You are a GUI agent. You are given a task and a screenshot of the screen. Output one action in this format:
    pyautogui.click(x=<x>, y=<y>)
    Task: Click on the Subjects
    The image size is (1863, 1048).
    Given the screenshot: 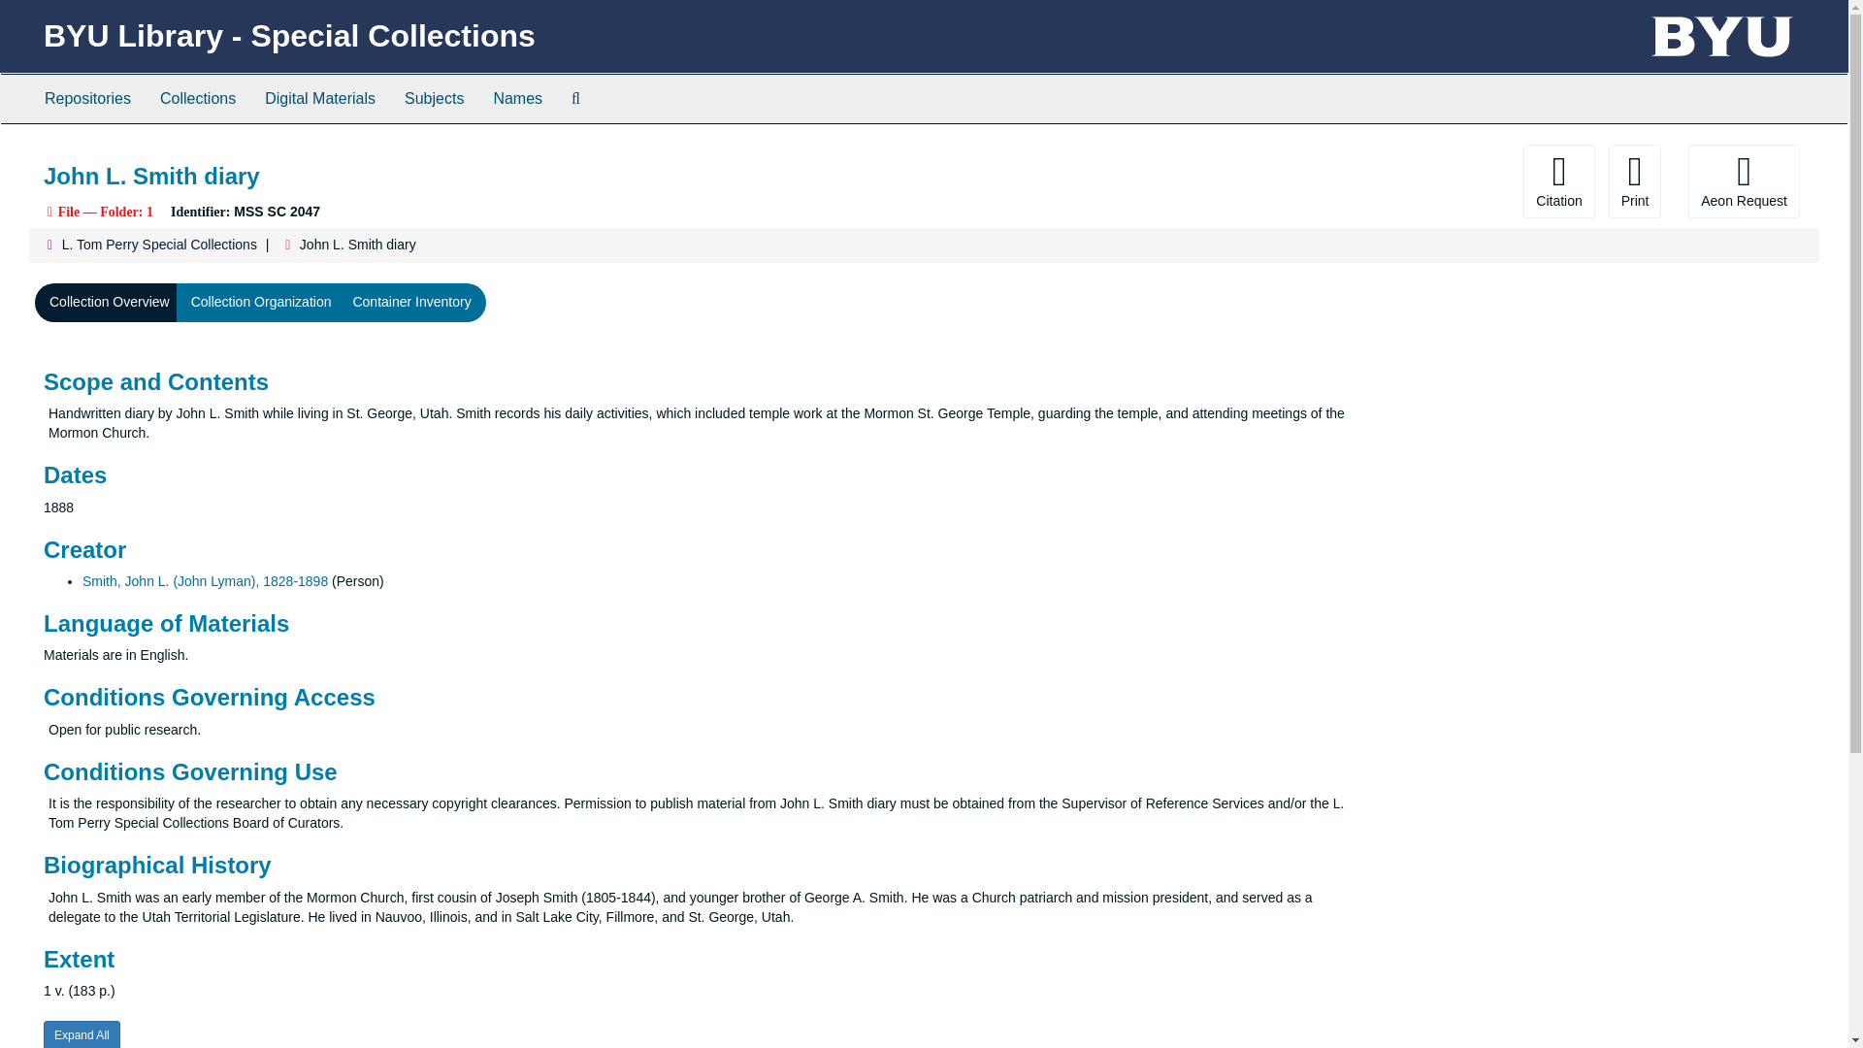 What is the action you would take?
    pyautogui.click(x=434, y=99)
    